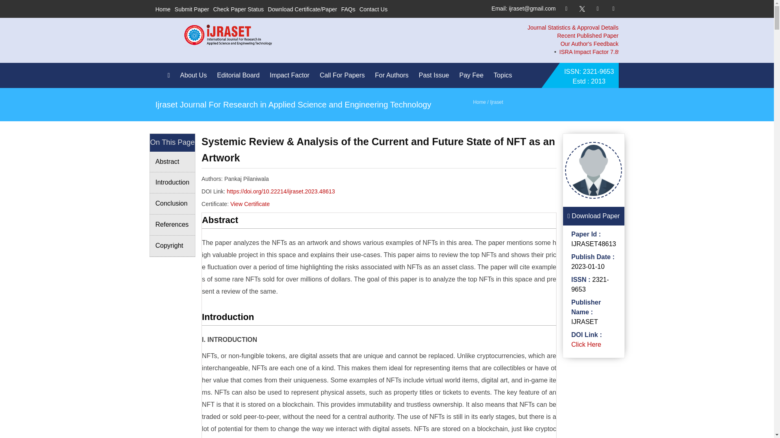 The image size is (780, 438). I want to click on Editorial Board, so click(240, 75).